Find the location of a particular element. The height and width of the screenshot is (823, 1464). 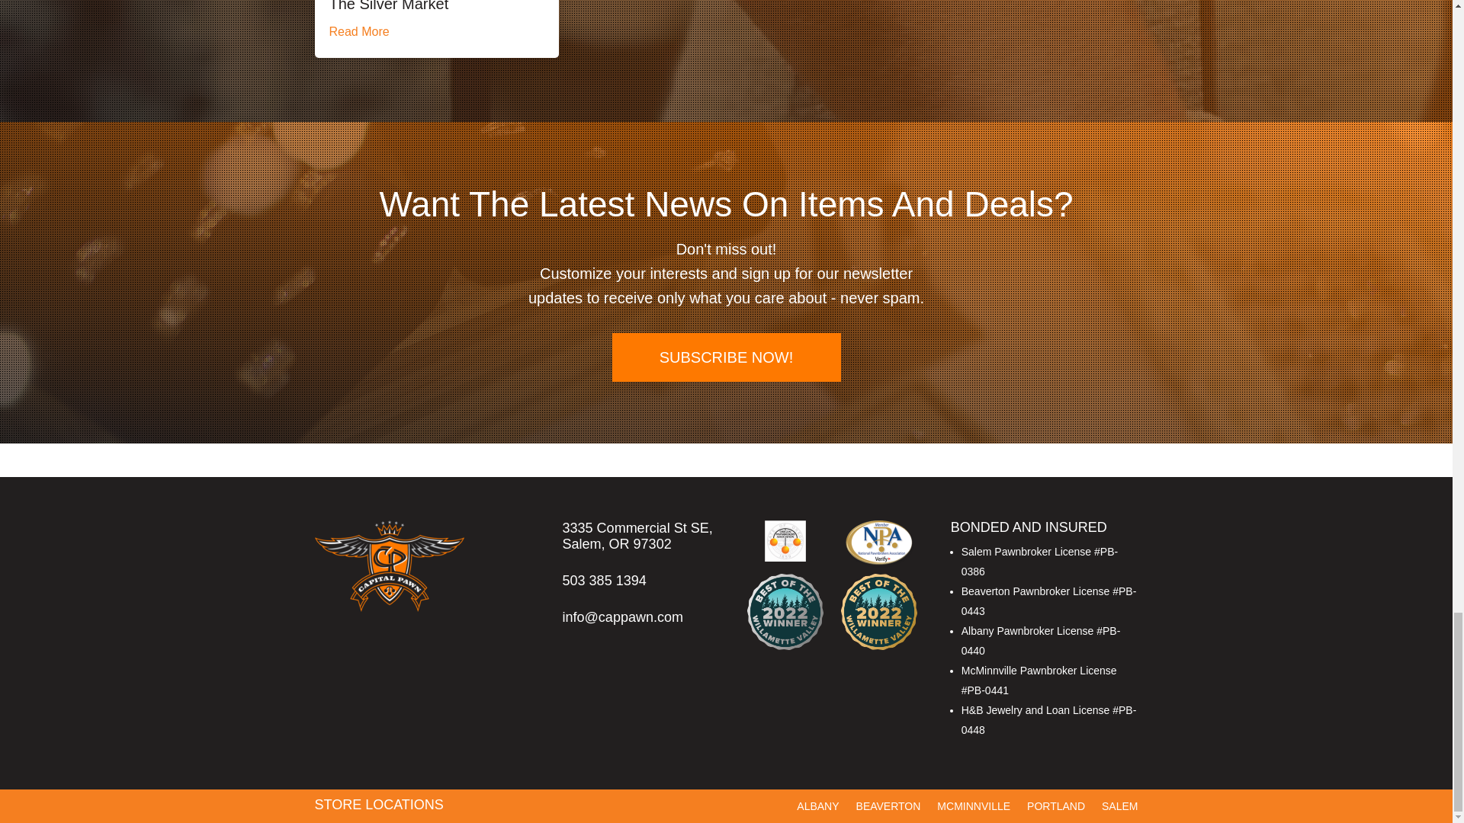

ebay is located at coordinates (1043, 796).